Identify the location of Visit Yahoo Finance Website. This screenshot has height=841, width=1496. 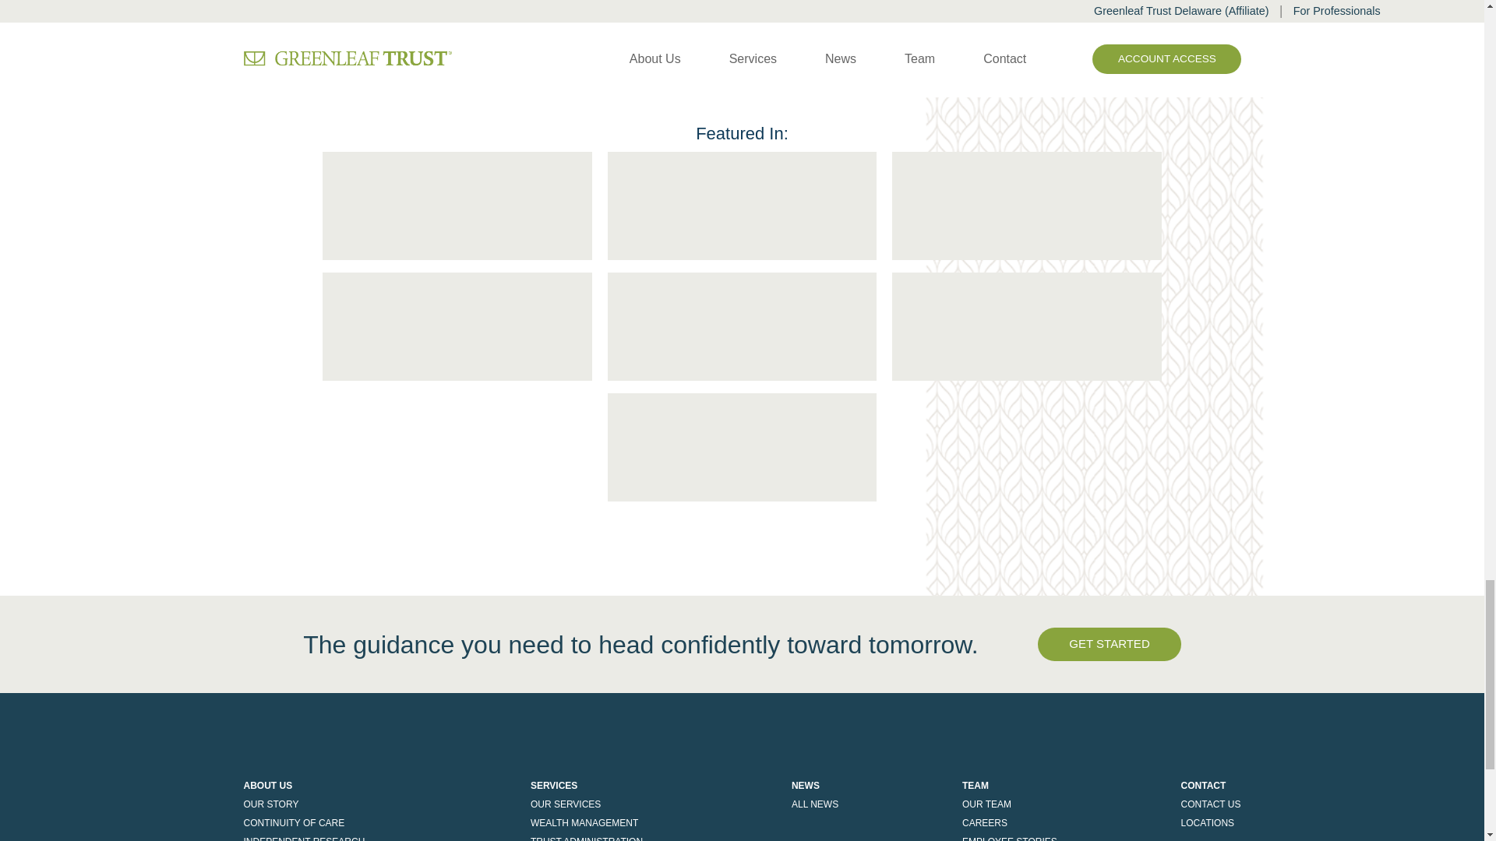
(1027, 327).